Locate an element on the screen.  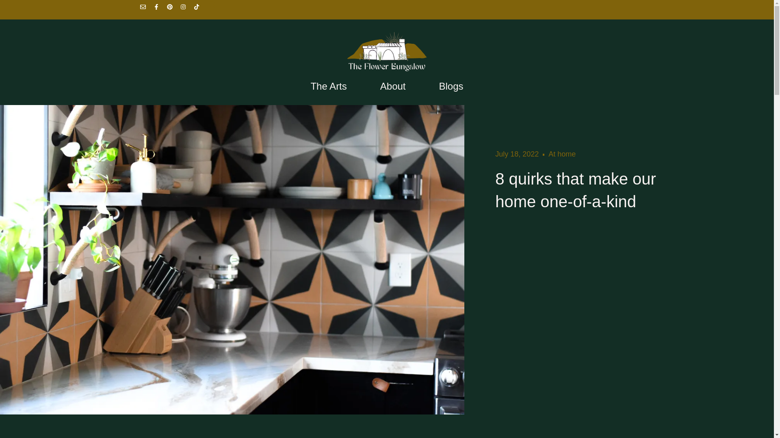
Blogs is located at coordinates (451, 86).